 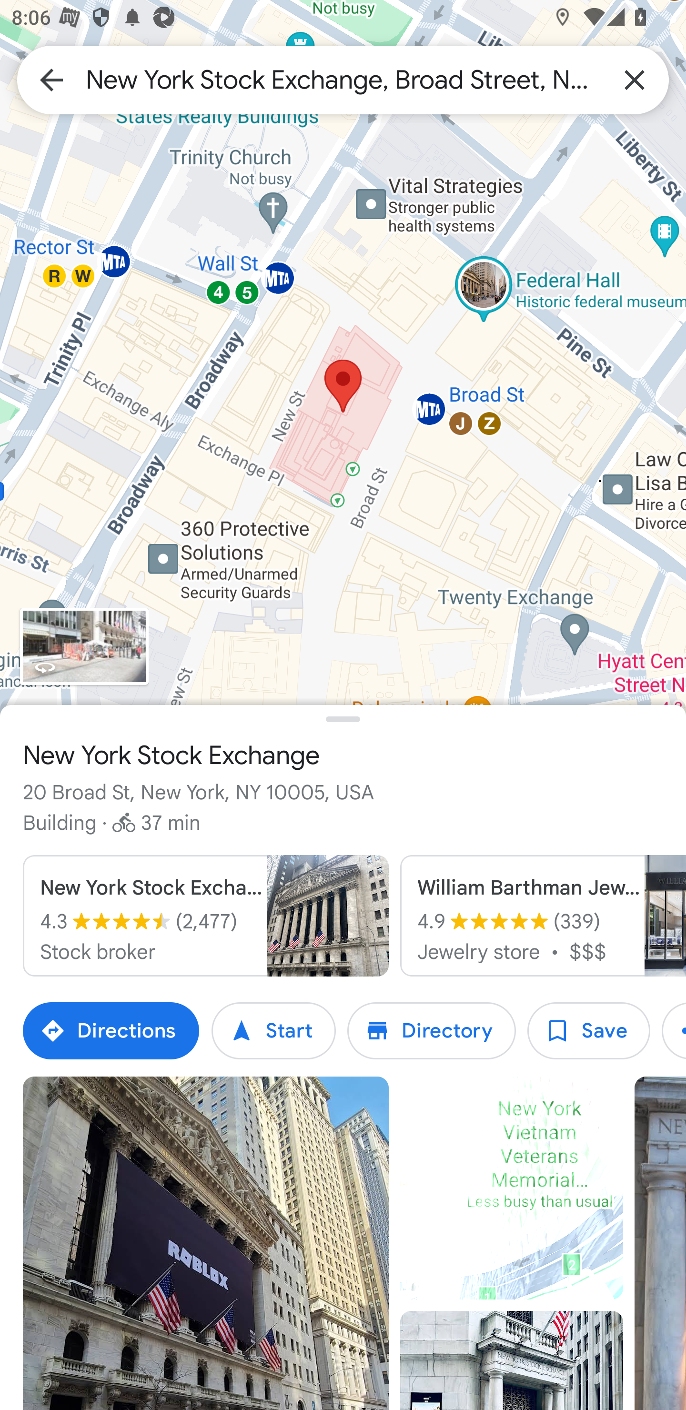 I want to click on Clear, so click(x=635, y=79).